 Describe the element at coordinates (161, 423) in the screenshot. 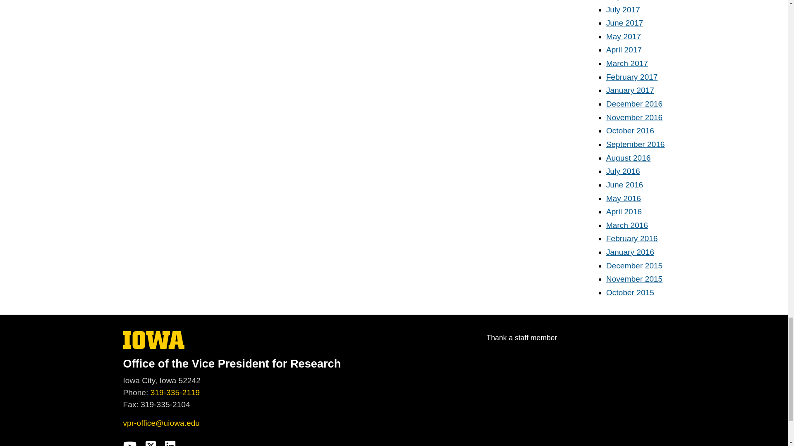

I see `OVPR main office email` at that location.